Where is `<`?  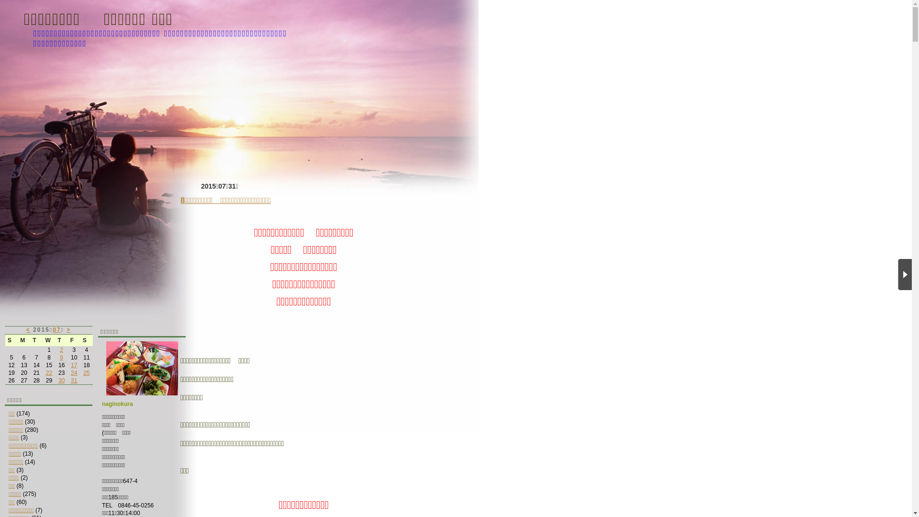
< is located at coordinates (29, 330).